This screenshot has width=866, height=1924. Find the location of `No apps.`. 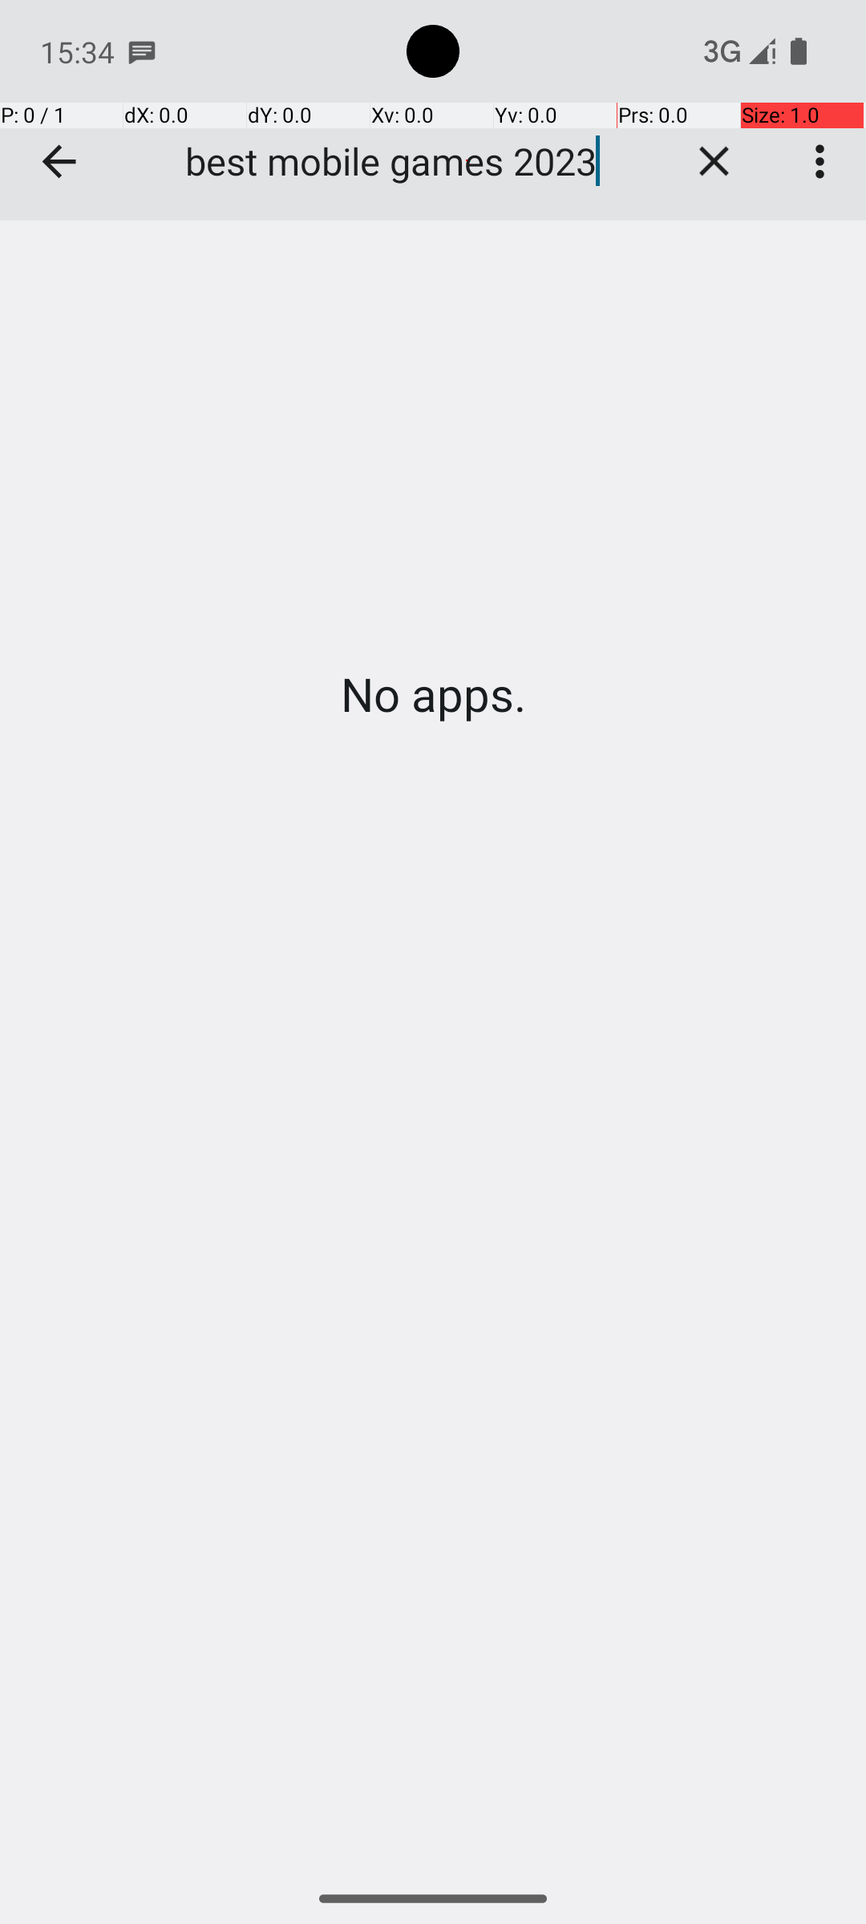

No apps. is located at coordinates (433, 694).